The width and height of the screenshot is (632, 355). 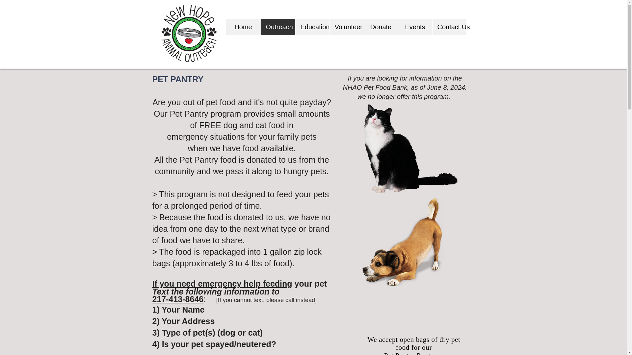 I want to click on Outreach, so click(x=278, y=27).